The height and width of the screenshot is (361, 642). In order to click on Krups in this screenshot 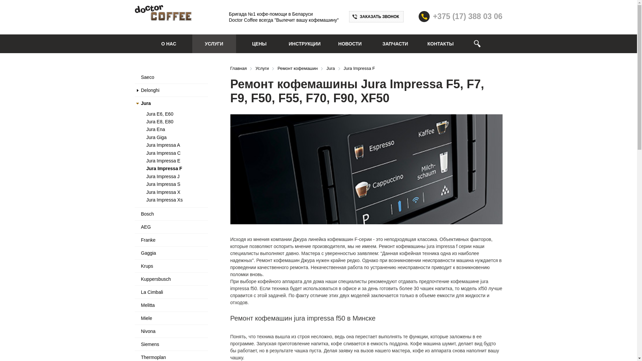, I will do `click(147, 266)`.